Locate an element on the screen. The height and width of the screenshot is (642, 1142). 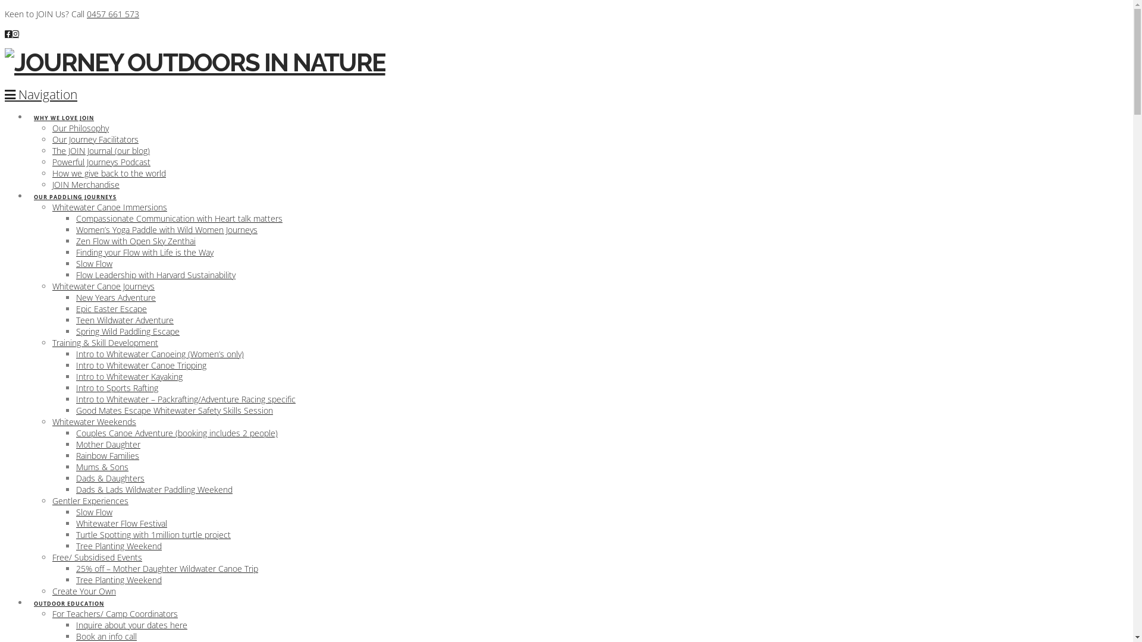
Whitewater Weekends is located at coordinates (94, 422).